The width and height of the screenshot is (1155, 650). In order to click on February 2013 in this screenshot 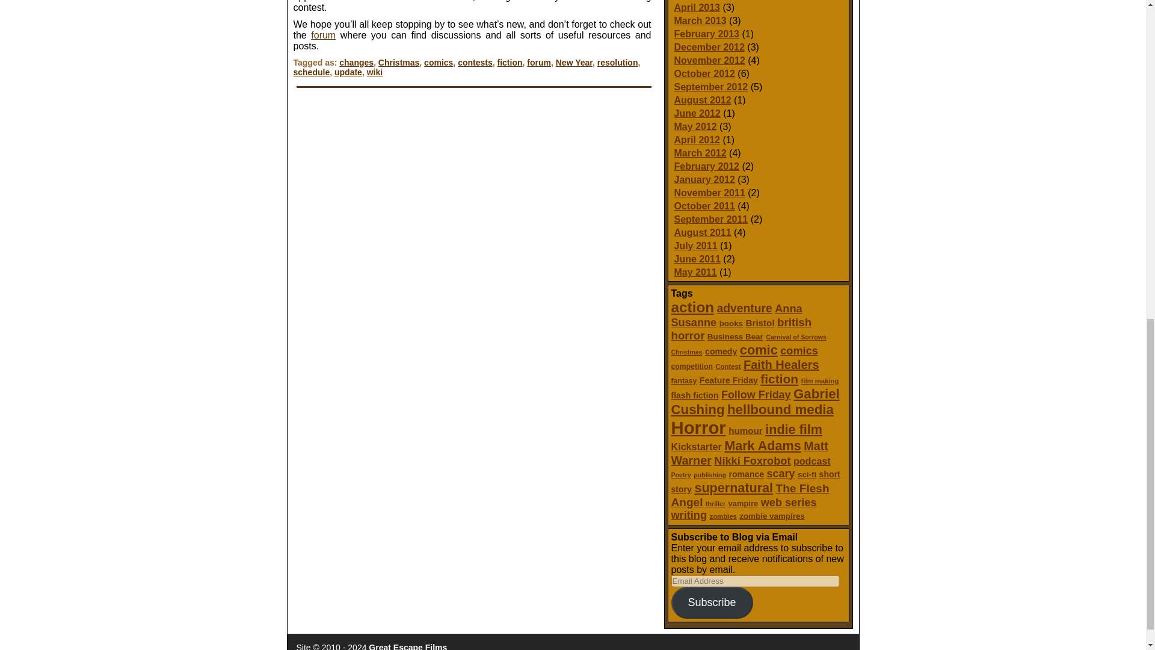, I will do `click(706, 34)`.